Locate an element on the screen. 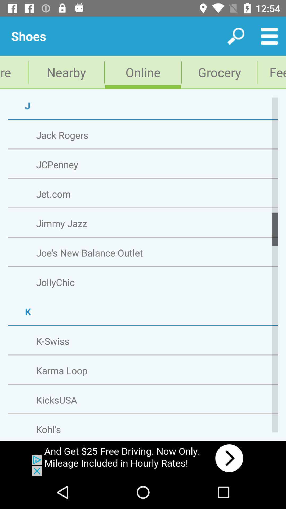 This screenshot has height=509, width=286. next the option is located at coordinates (143, 458).